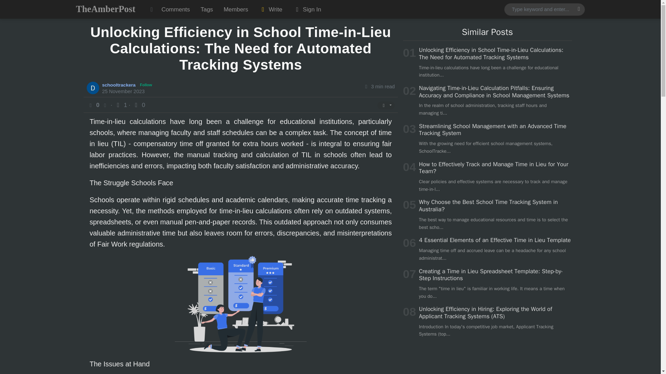 The image size is (666, 374). What do you see at coordinates (495, 240) in the screenshot?
I see `4 Essential Elements of an Effective Time in Lieu Template` at bounding box center [495, 240].